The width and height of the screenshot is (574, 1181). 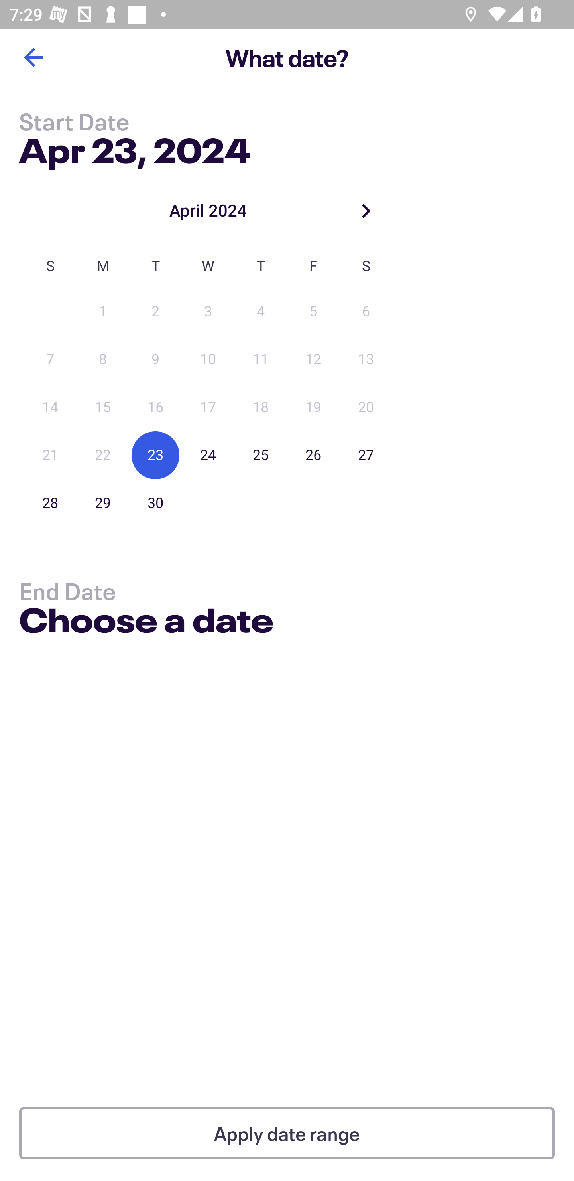 I want to click on 3 03 April 2024, so click(x=208, y=312).